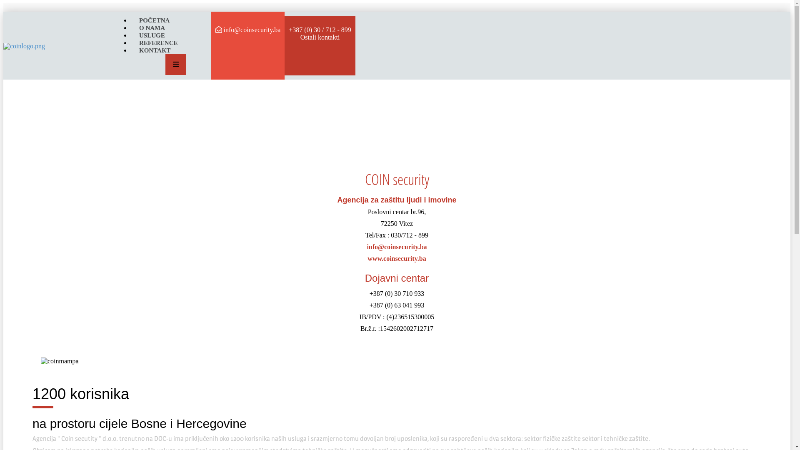 The height and width of the screenshot is (450, 800). I want to click on USLUGE, so click(152, 35).